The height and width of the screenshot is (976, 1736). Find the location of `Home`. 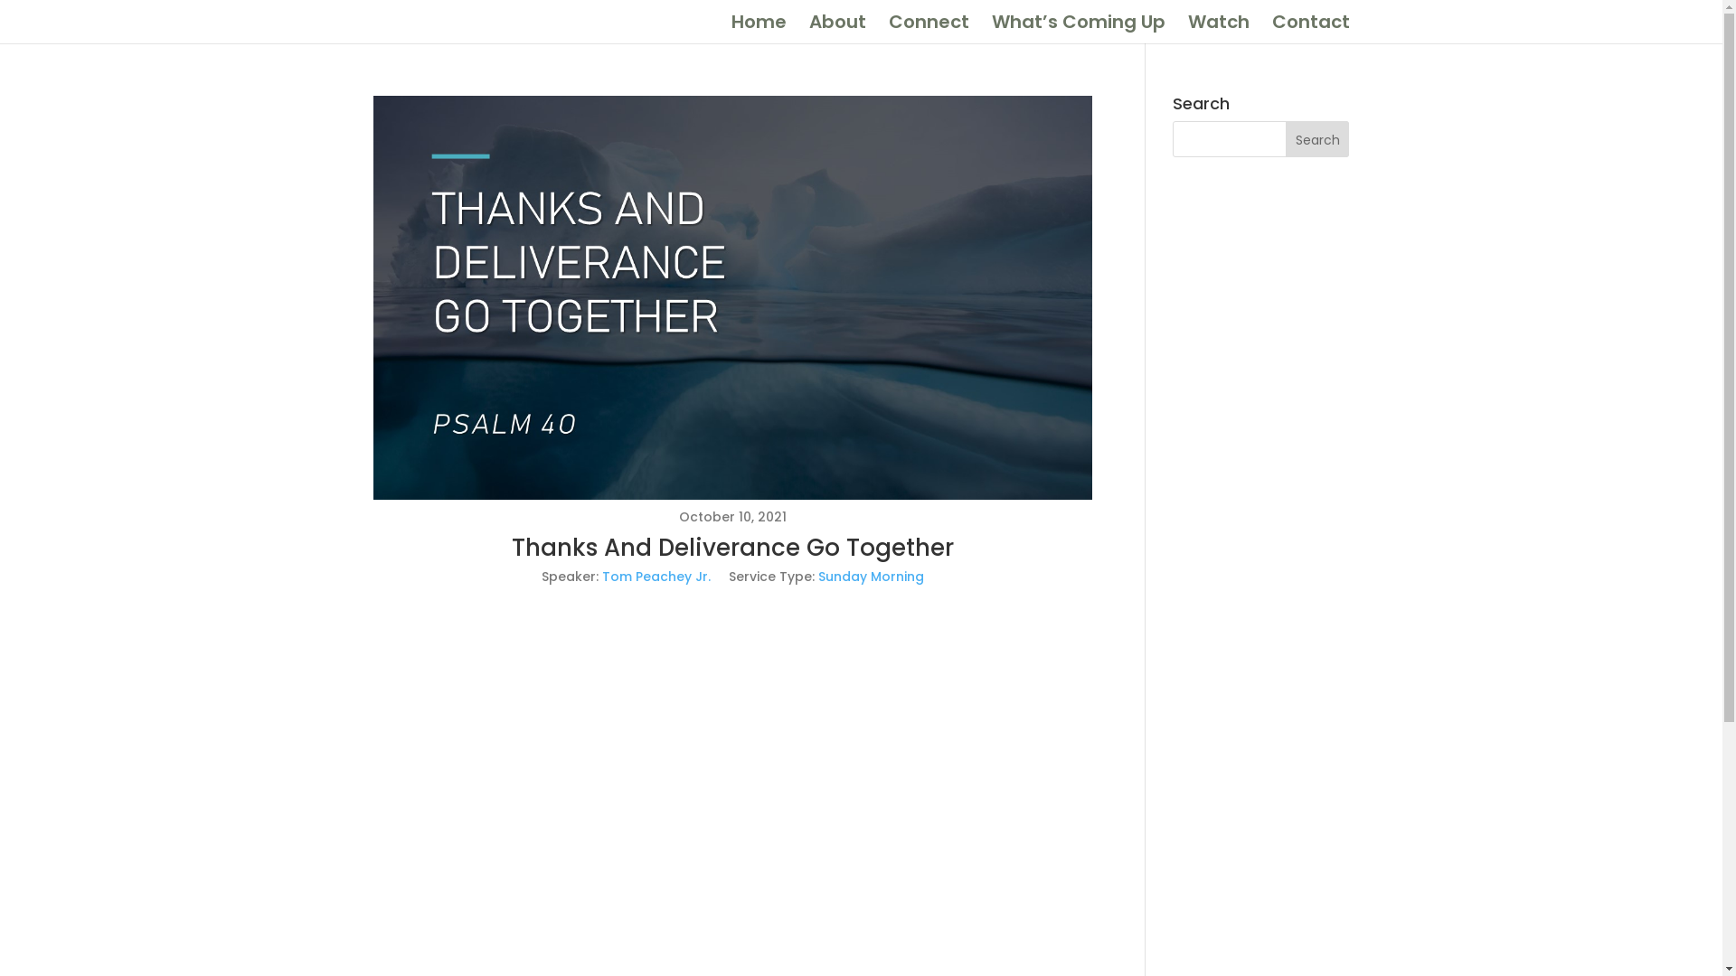

Home is located at coordinates (758, 29).